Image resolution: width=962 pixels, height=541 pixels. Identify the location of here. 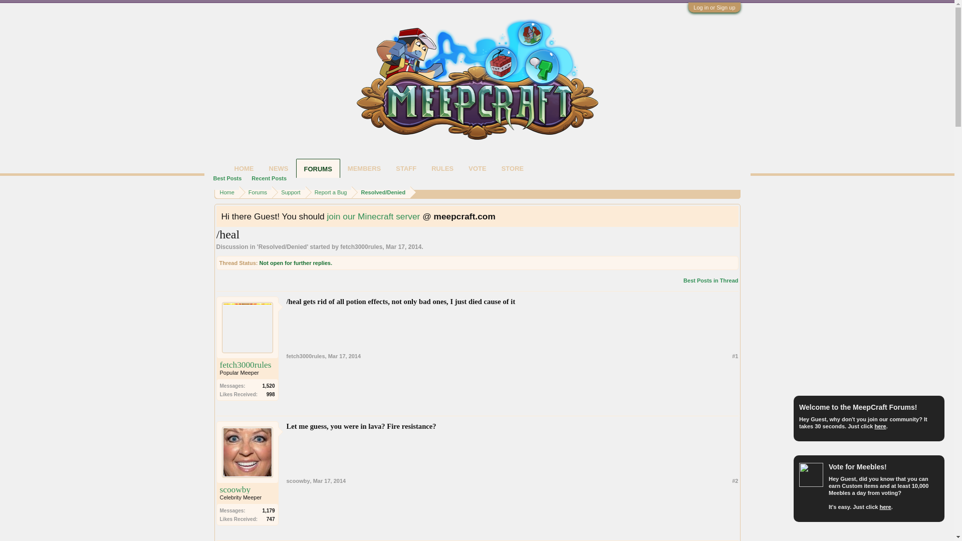
(880, 426).